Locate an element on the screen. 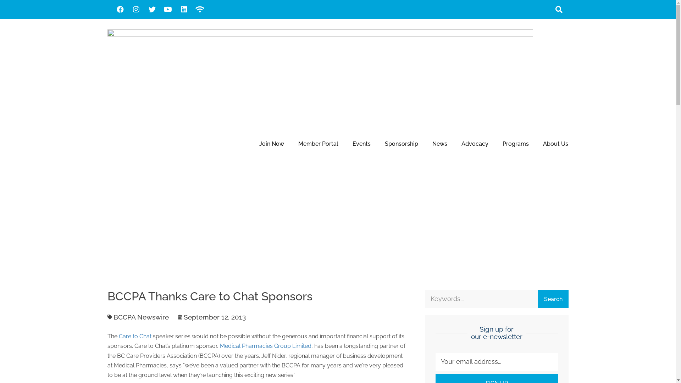 This screenshot has height=383, width=681. Search is located at coordinates (553, 299).